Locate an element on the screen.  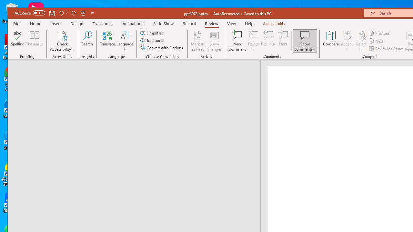
Simplified is located at coordinates (153, 33).